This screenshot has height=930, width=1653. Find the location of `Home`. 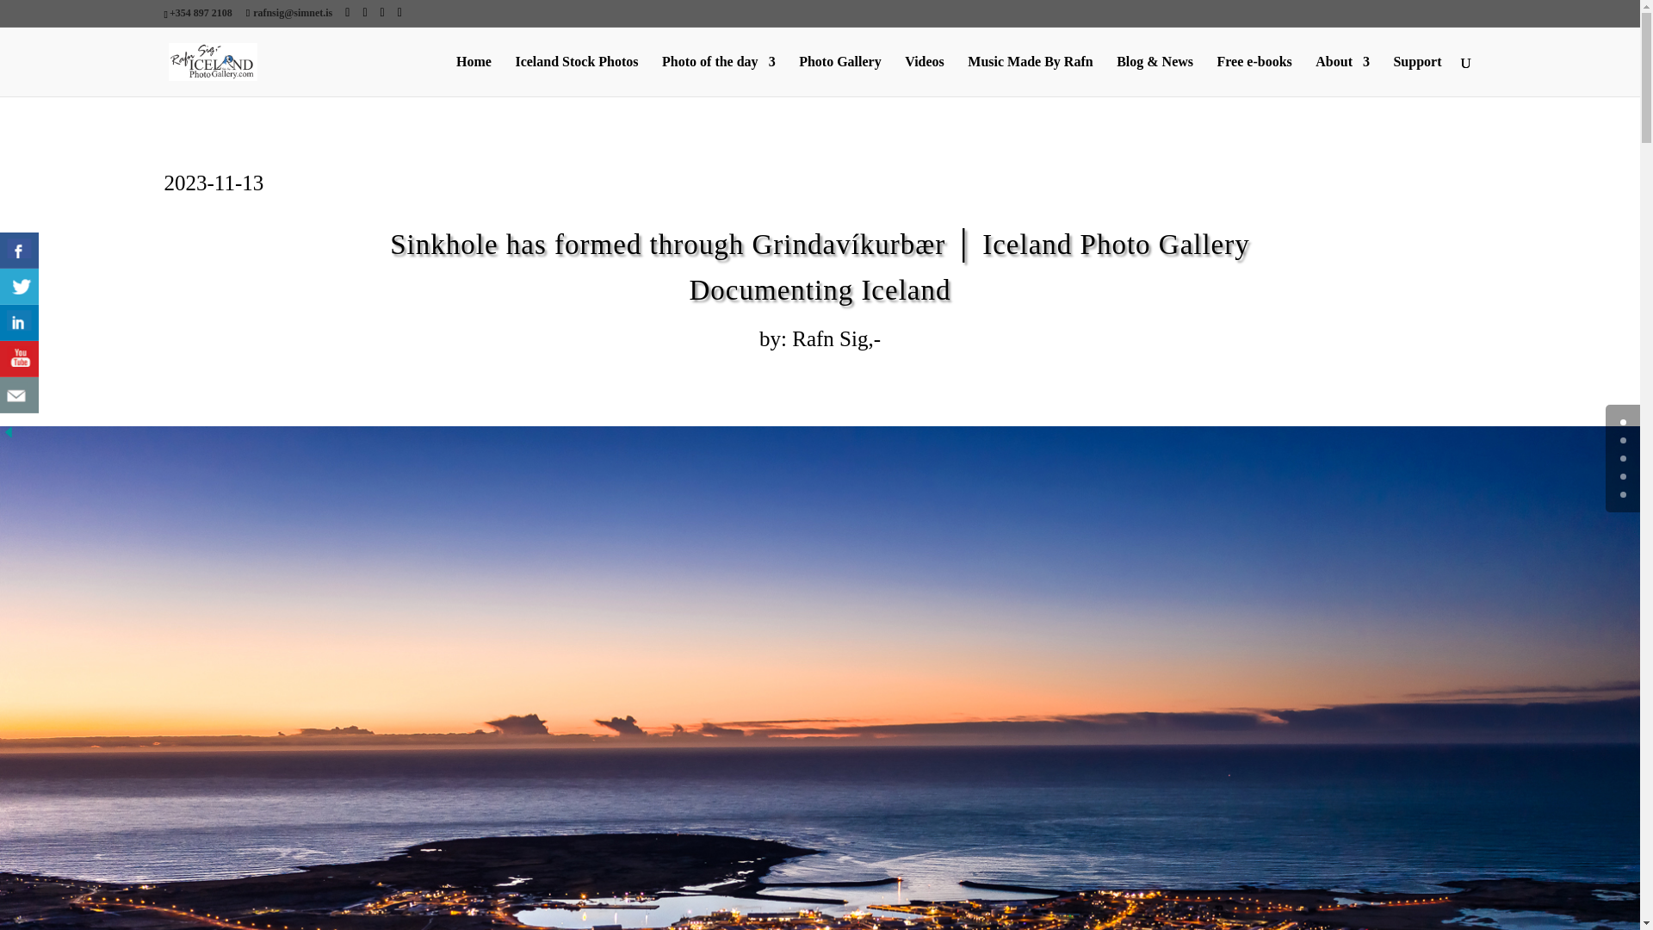

Home is located at coordinates (474, 76).